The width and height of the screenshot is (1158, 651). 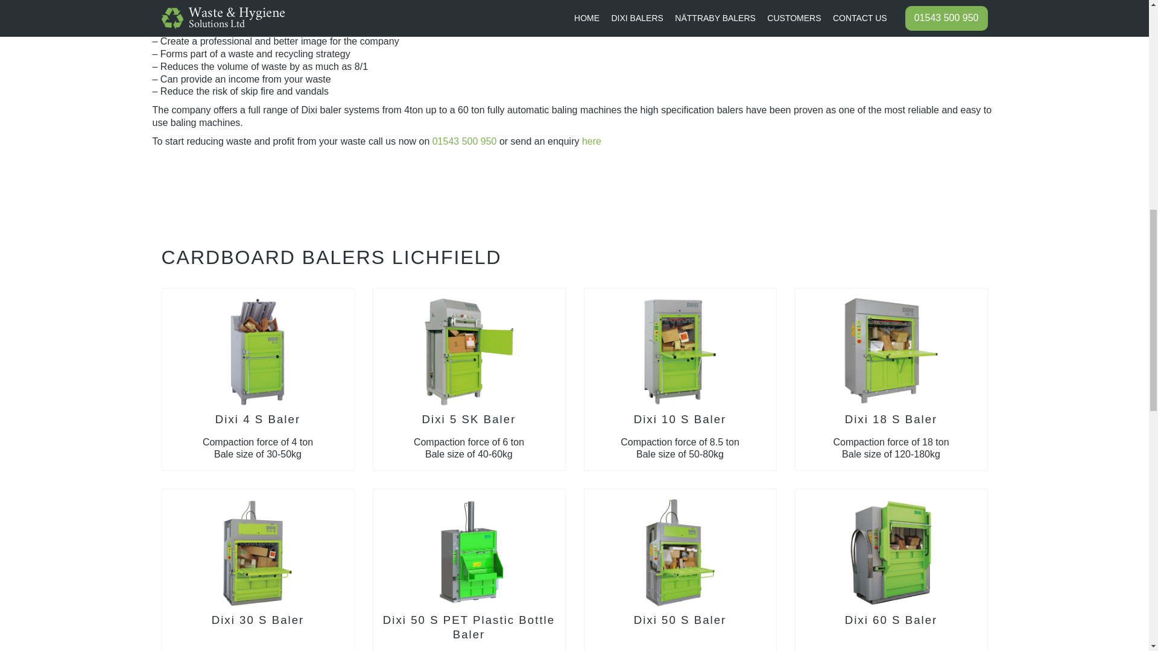 What do you see at coordinates (591, 141) in the screenshot?
I see `here` at bounding box center [591, 141].